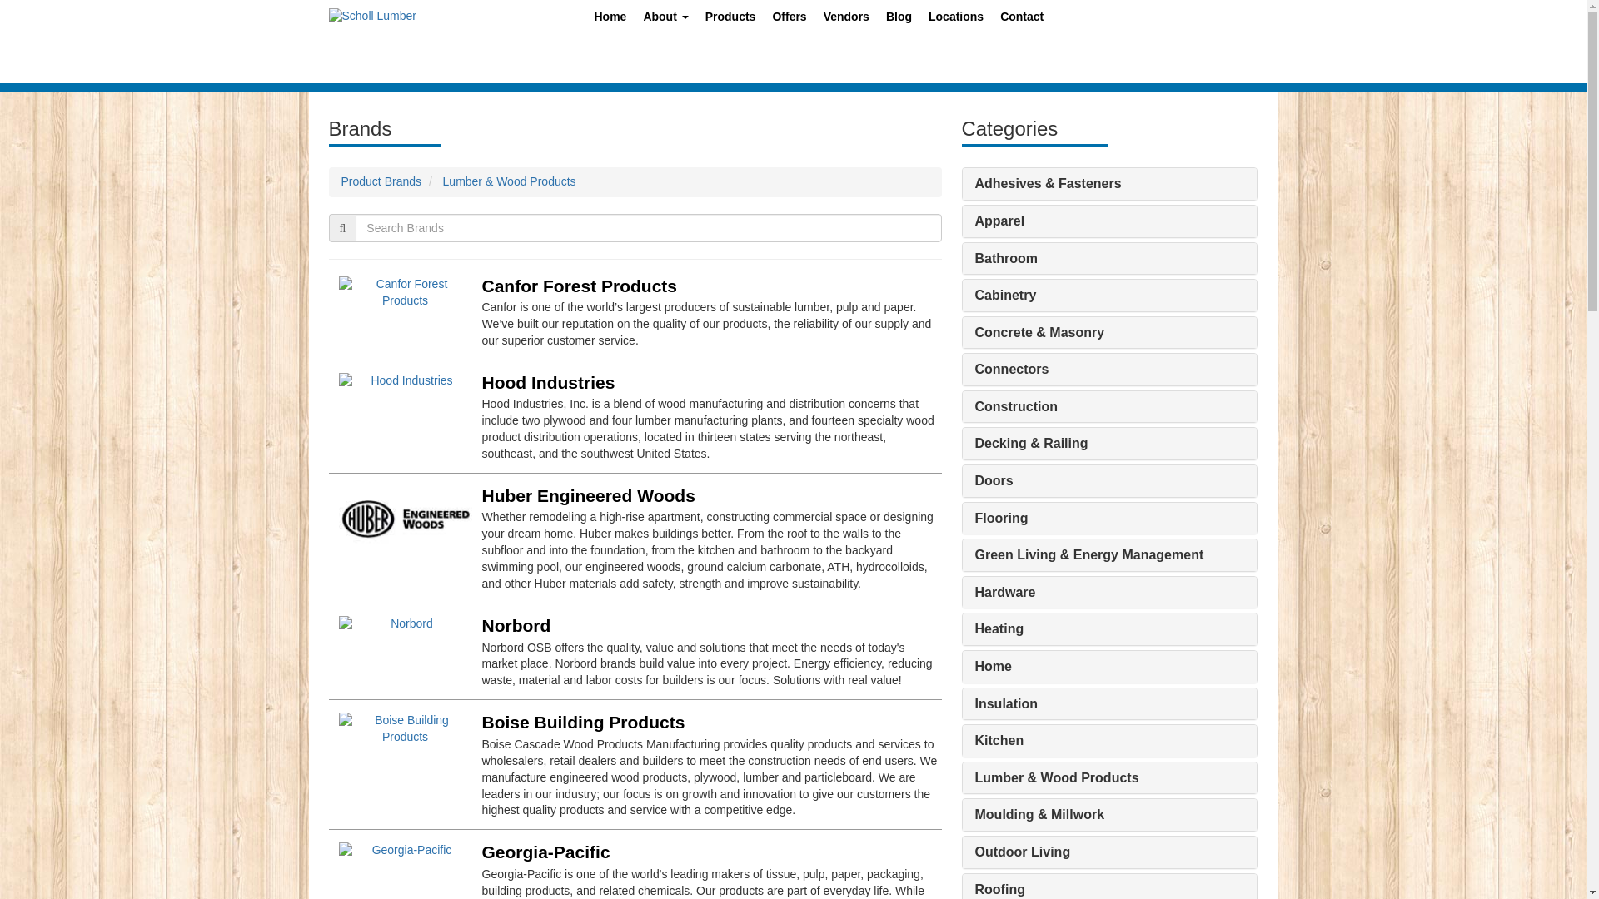 The image size is (1599, 899). What do you see at coordinates (545, 851) in the screenshot?
I see `Georgia-Pacific` at bounding box center [545, 851].